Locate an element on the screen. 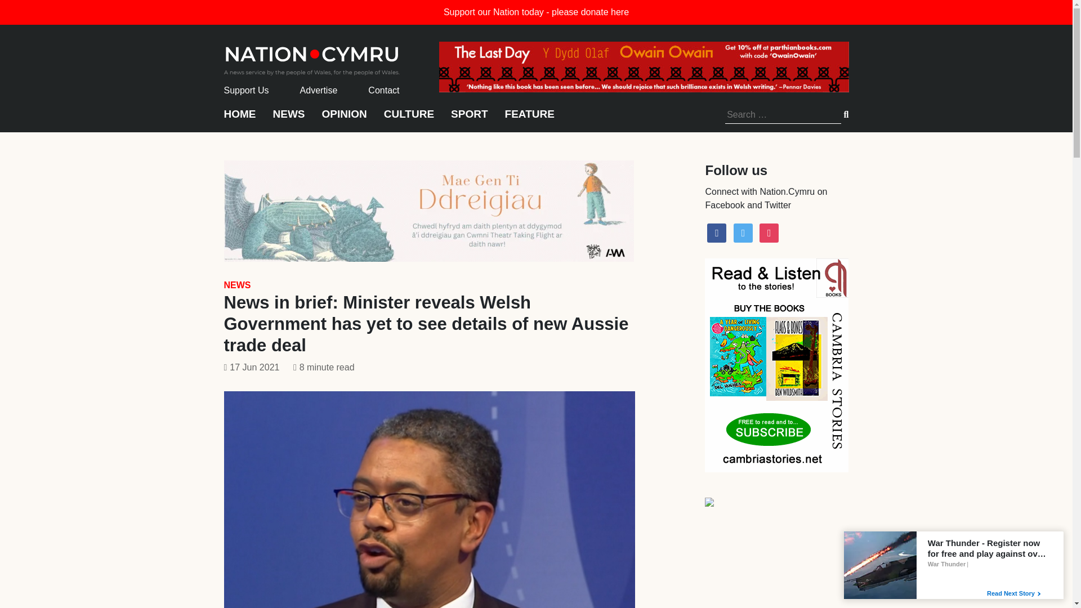 Image resolution: width=1081 pixels, height=608 pixels. FEATURE is located at coordinates (529, 119).